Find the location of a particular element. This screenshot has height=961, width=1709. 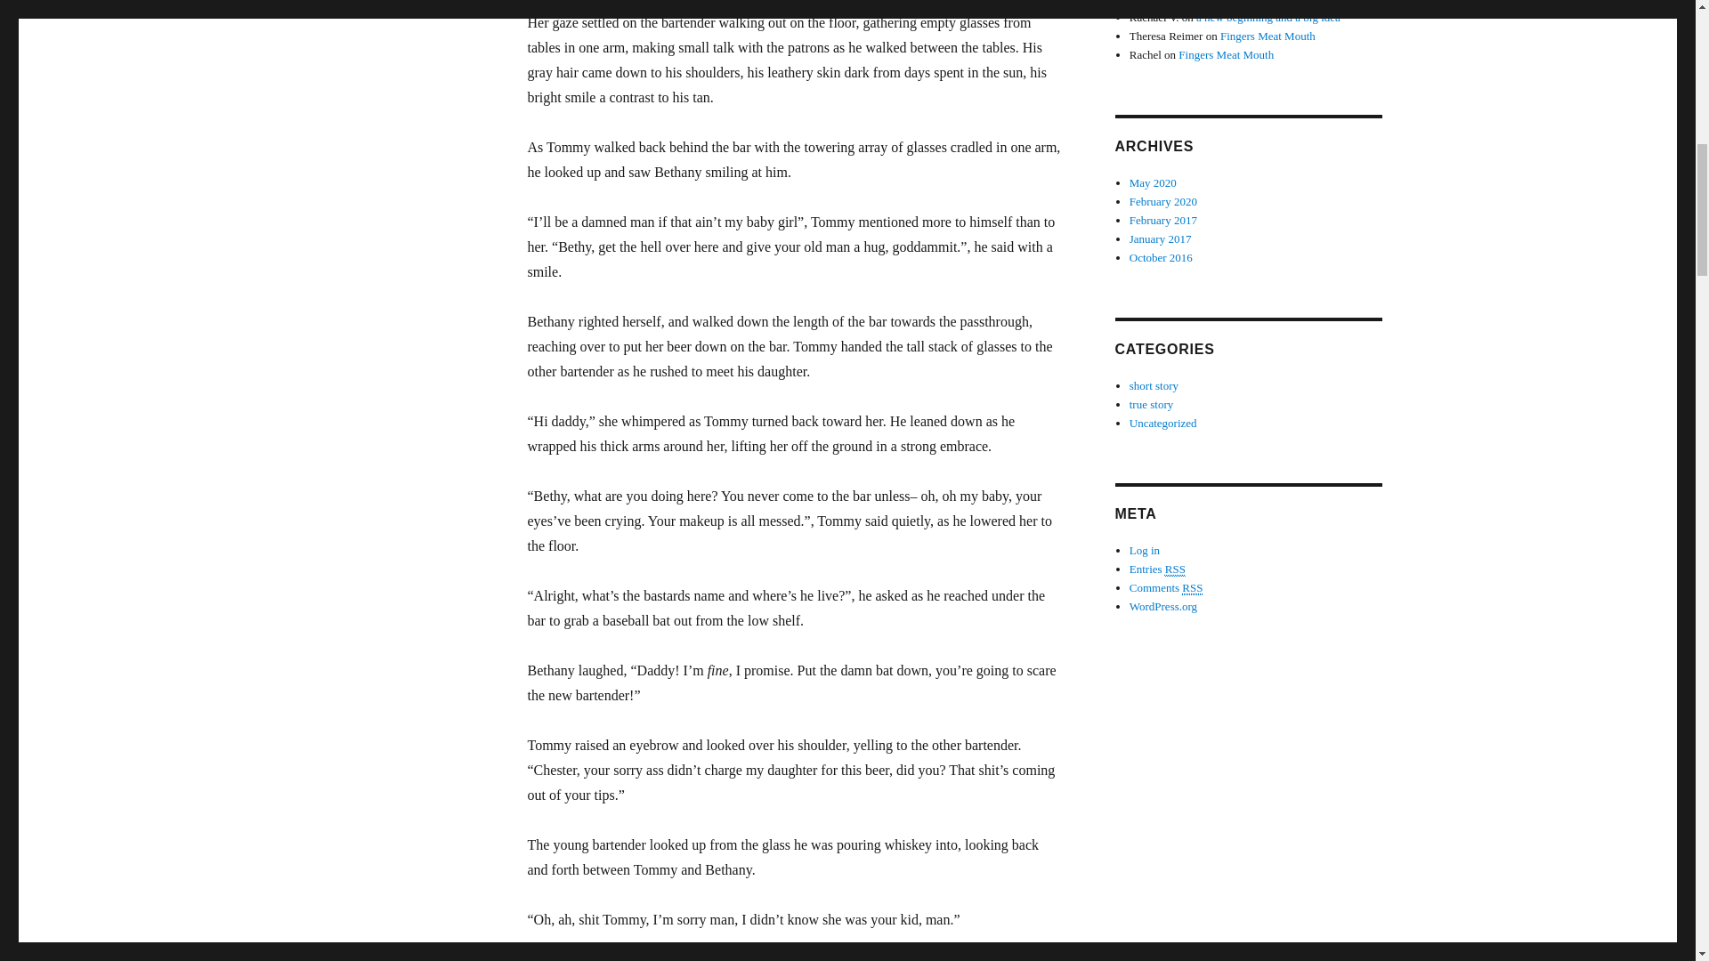

a new beginning and a big idea is located at coordinates (1268, 17).